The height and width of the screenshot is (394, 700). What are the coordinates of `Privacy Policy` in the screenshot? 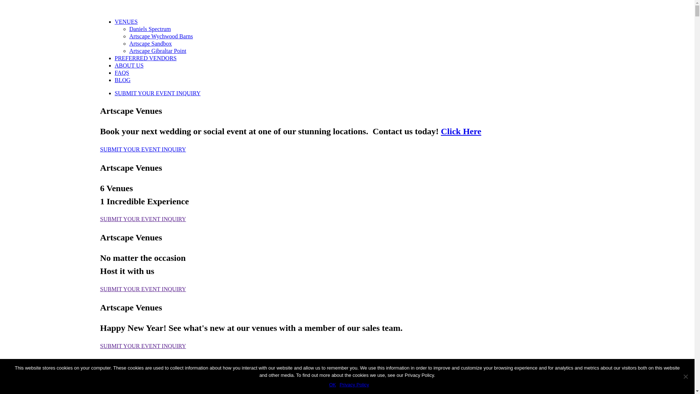 It's located at (354, 385).